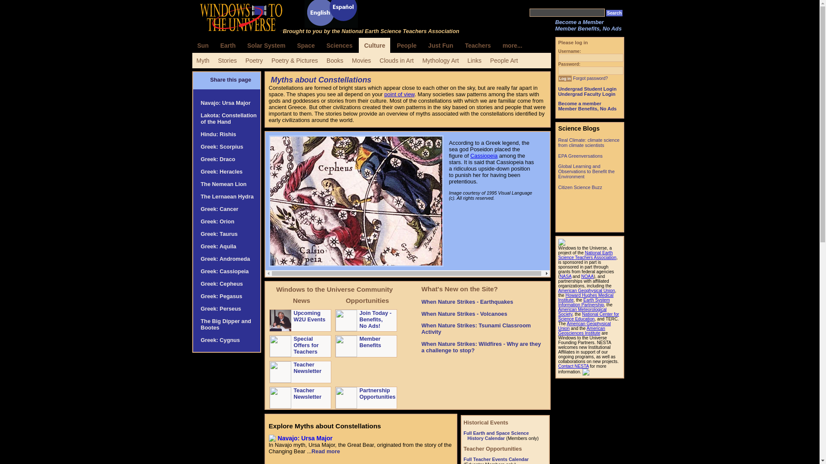 This screenshot has width=826, height=464. Describe the element at coordinates (202, 46) in the screenshot. I see `Sun` at that location.